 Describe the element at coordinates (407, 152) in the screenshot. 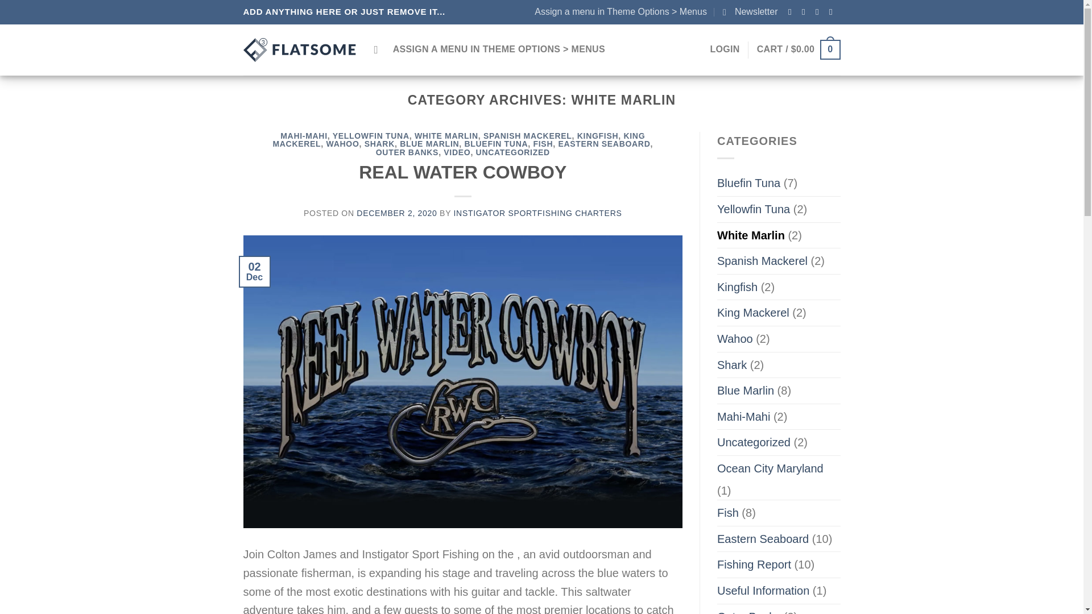

I see `OUTER BANKS` at that location.